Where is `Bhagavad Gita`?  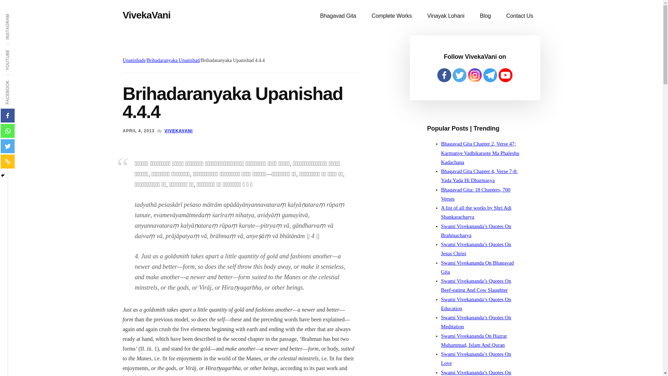
Bhagavad Gita is located at coordinates (338, 16).